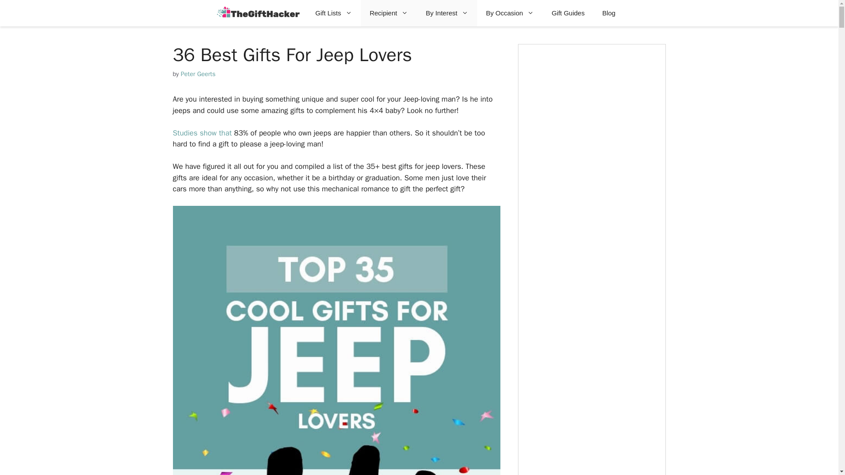 This screenshot has height=475, width=845. Describe the element at coordinates (258, 13) in the screenshot. I see `The Gift Hacker` at that location.